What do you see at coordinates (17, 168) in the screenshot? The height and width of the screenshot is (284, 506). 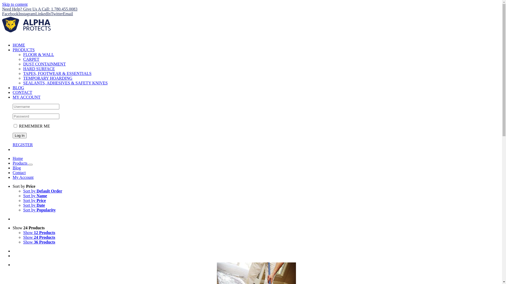 I see `Blog` at bounding box center [17, 168].